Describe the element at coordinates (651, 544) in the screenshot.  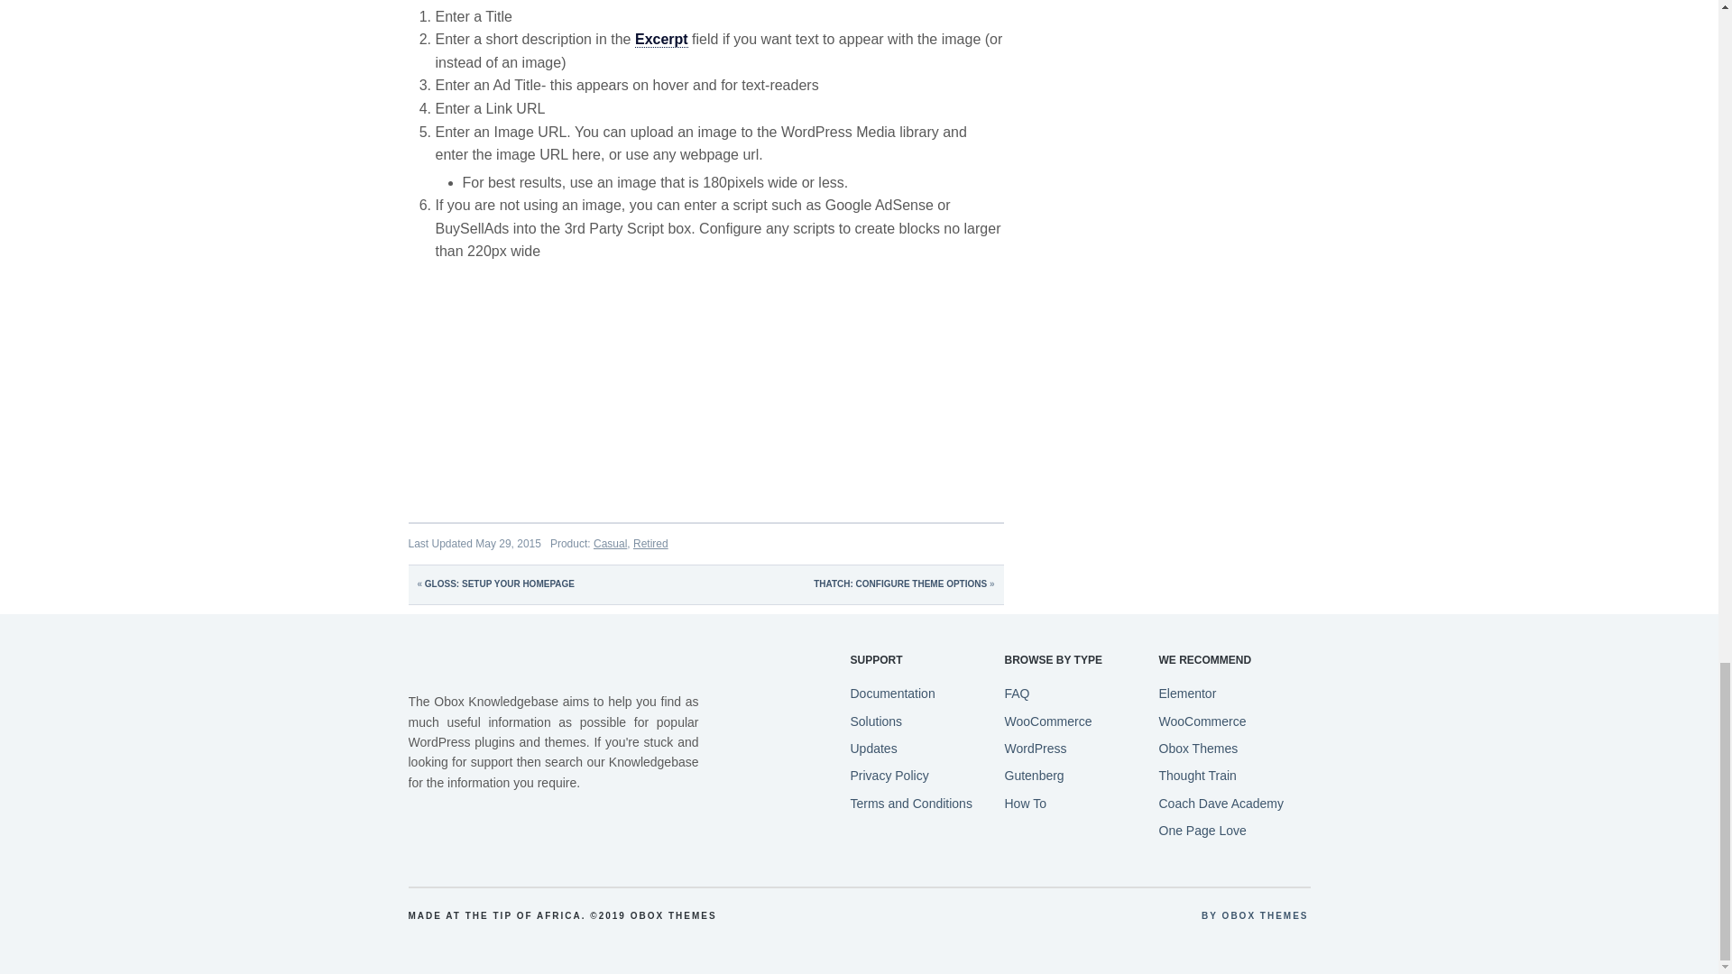
I see `Retired` at that location.